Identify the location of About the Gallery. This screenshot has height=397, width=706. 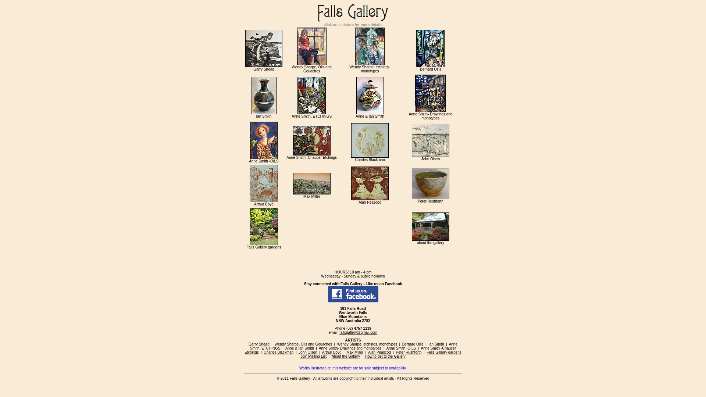
(346, 357).